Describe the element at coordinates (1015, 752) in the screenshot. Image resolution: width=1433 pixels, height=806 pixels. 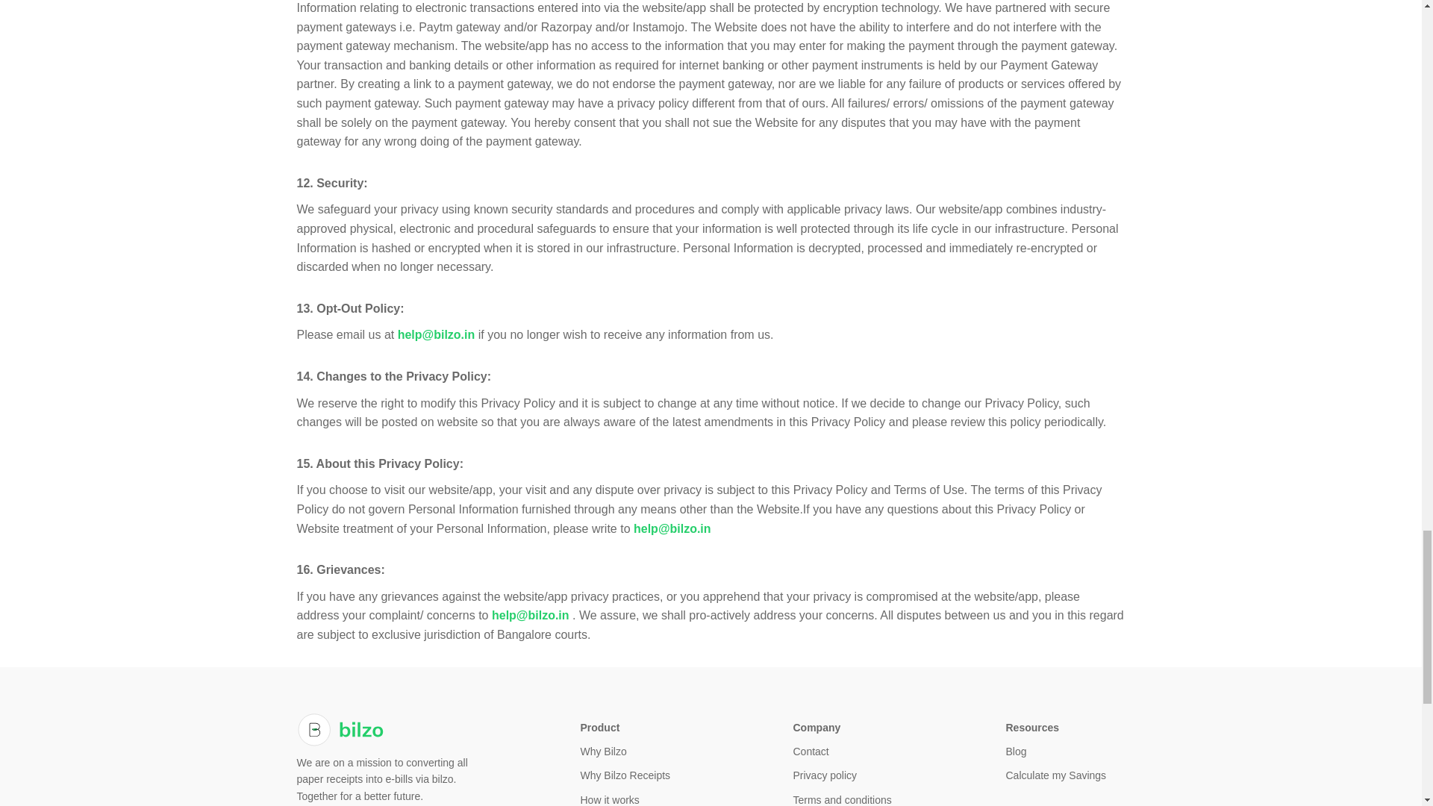
I see `Blog` at that location.